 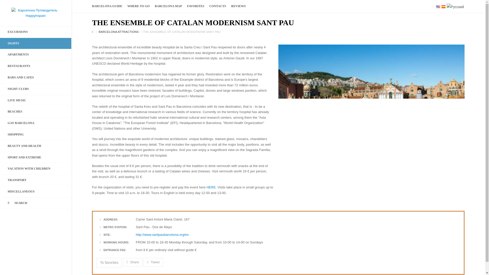 I want to click on RESTAURANTS, so click(x=36, y=66).